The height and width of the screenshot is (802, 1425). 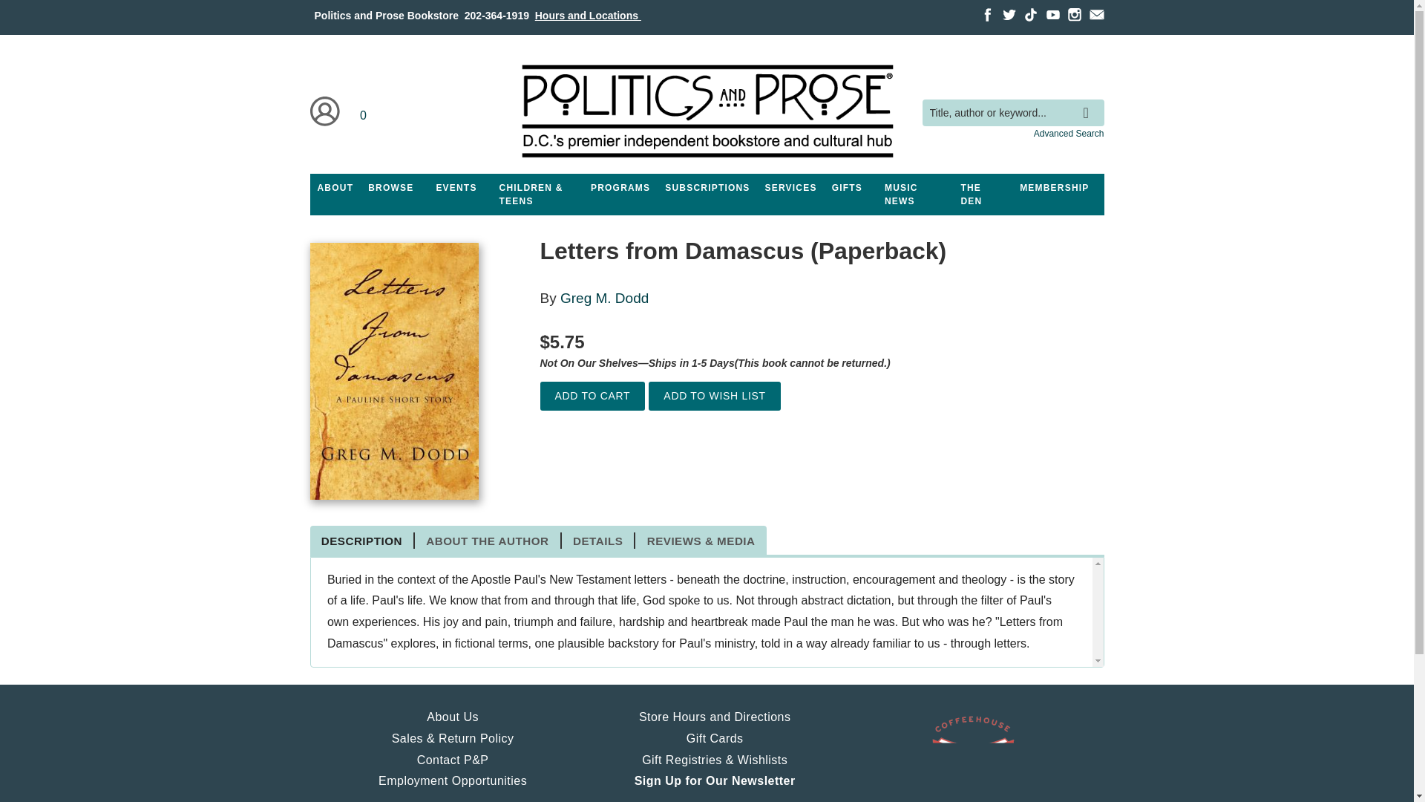 What do you see at coordinates (592, 396) in the screenshot?
I see `Add to Cart` at bounding box center [592, 396].